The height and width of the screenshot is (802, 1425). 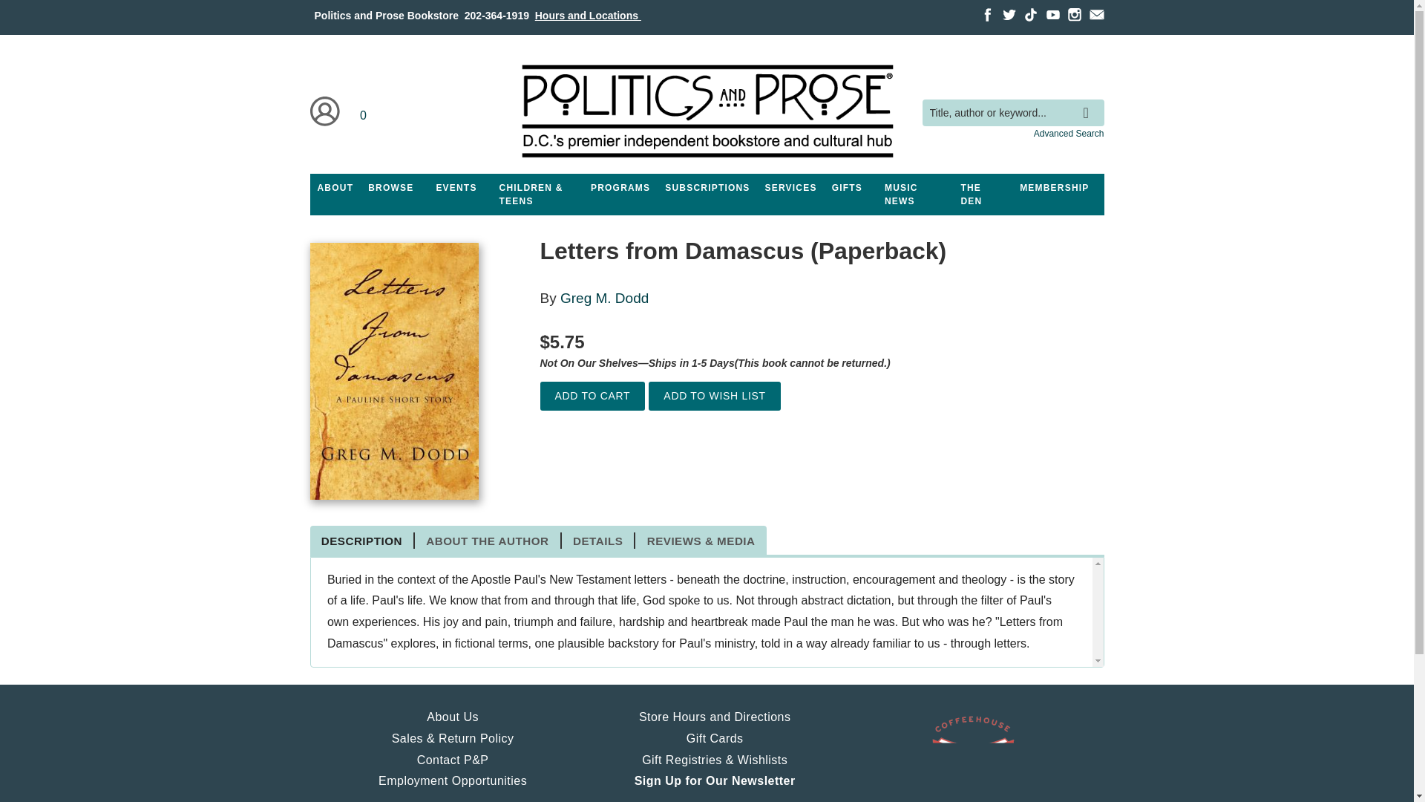 What do you see at coordinates (592, 396) in the screenshot?
I see `Add to Cart` at bounding box center [592, 396].